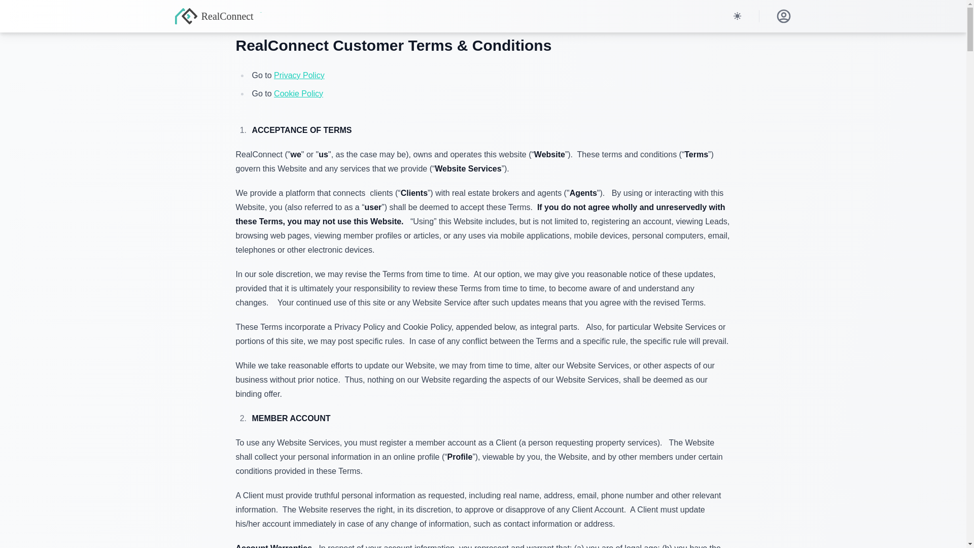 The height and width of the screenshot is (548, 974). Describe the element at coordinates (298, 93) in the screenshot. I see `Cookie Policy` at that location.